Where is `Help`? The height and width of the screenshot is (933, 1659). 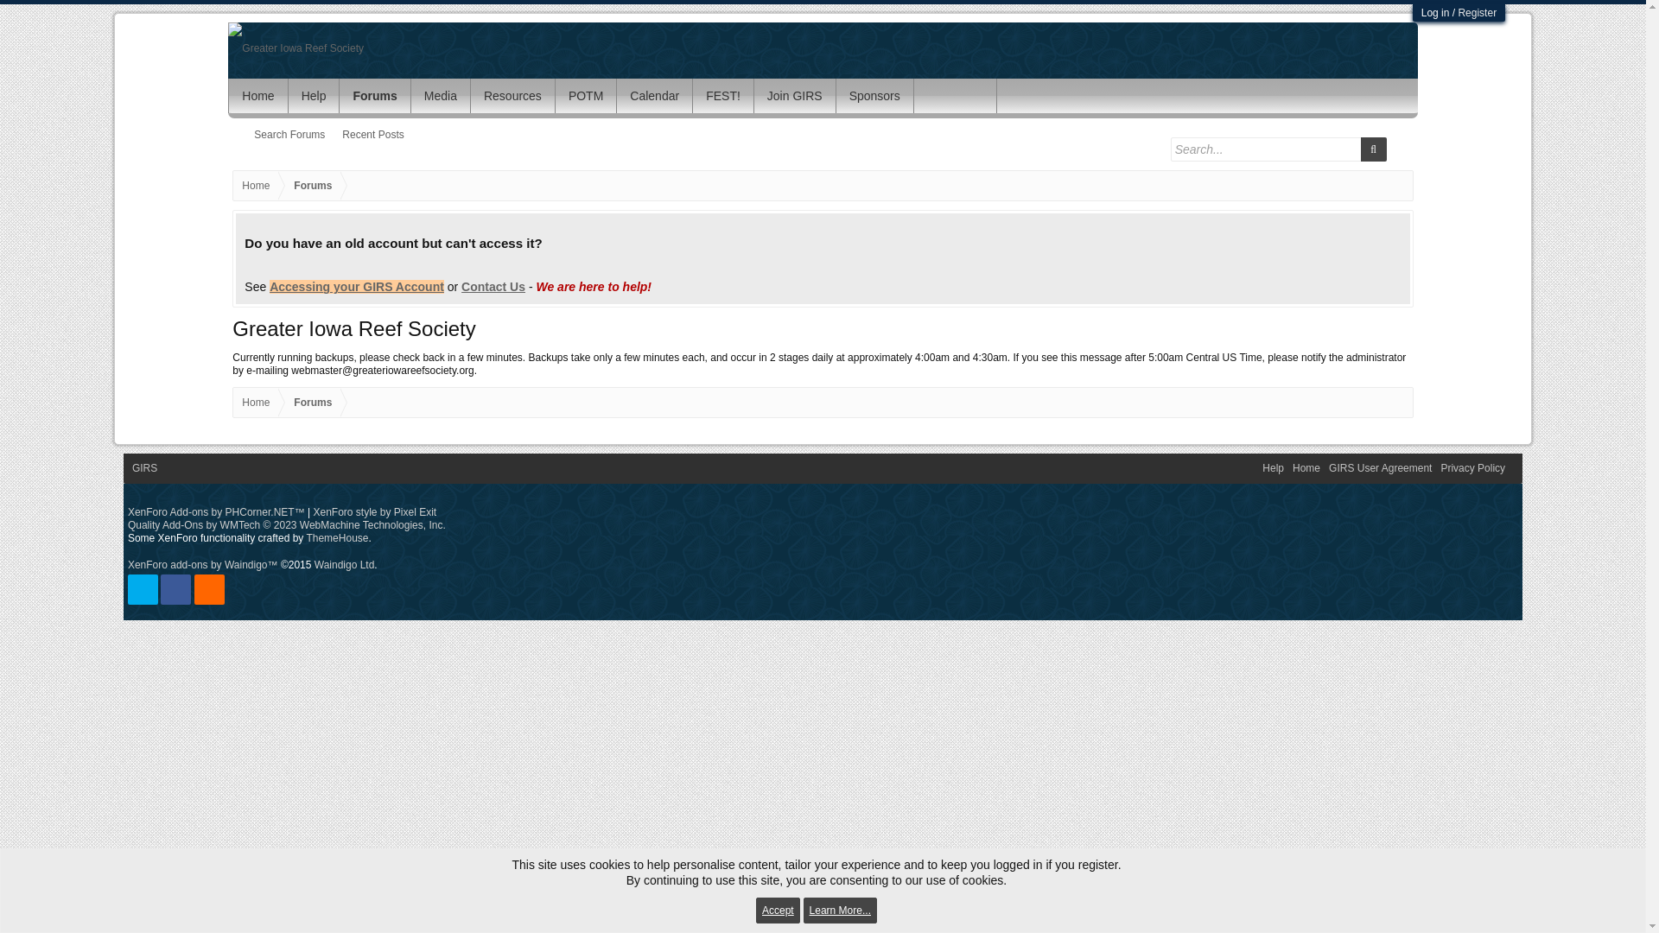 Help is located at coordinates (1273, 468).